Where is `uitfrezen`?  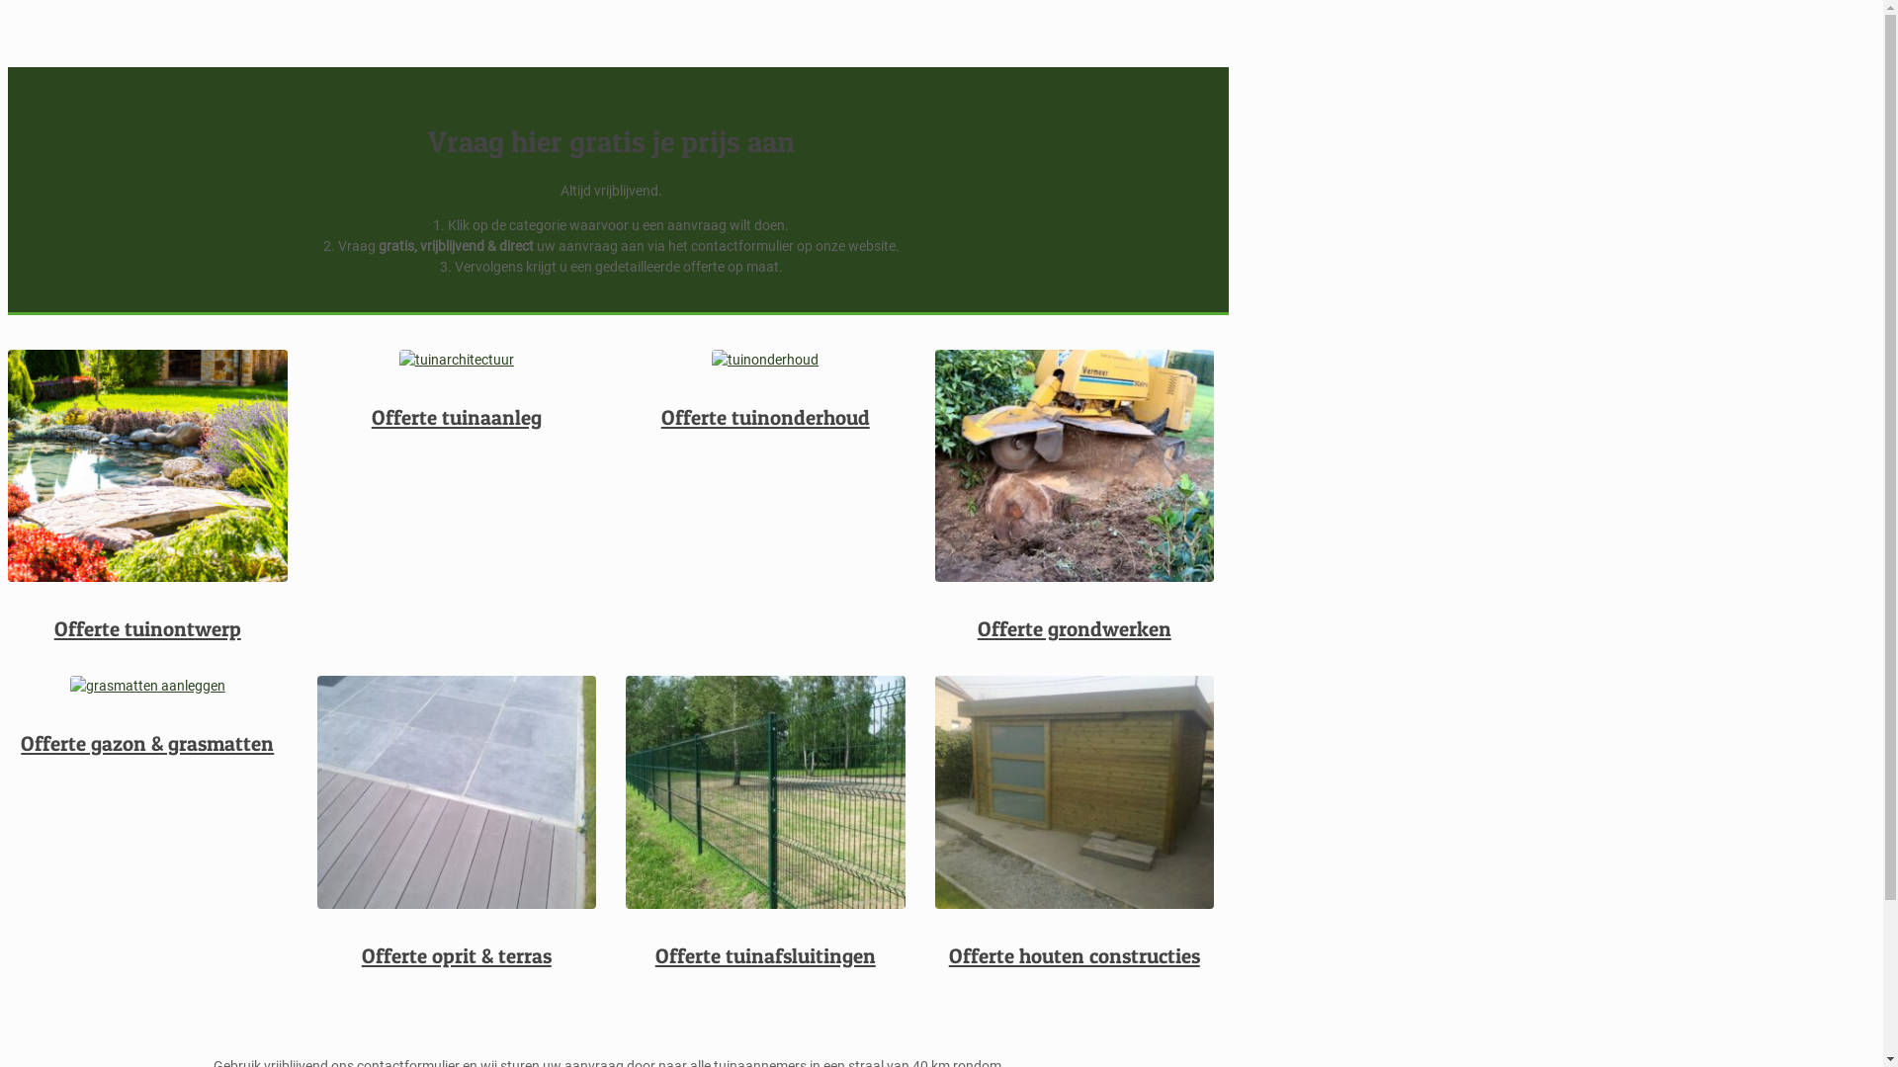
uitfrezen is located at coordinates (1076, 466).